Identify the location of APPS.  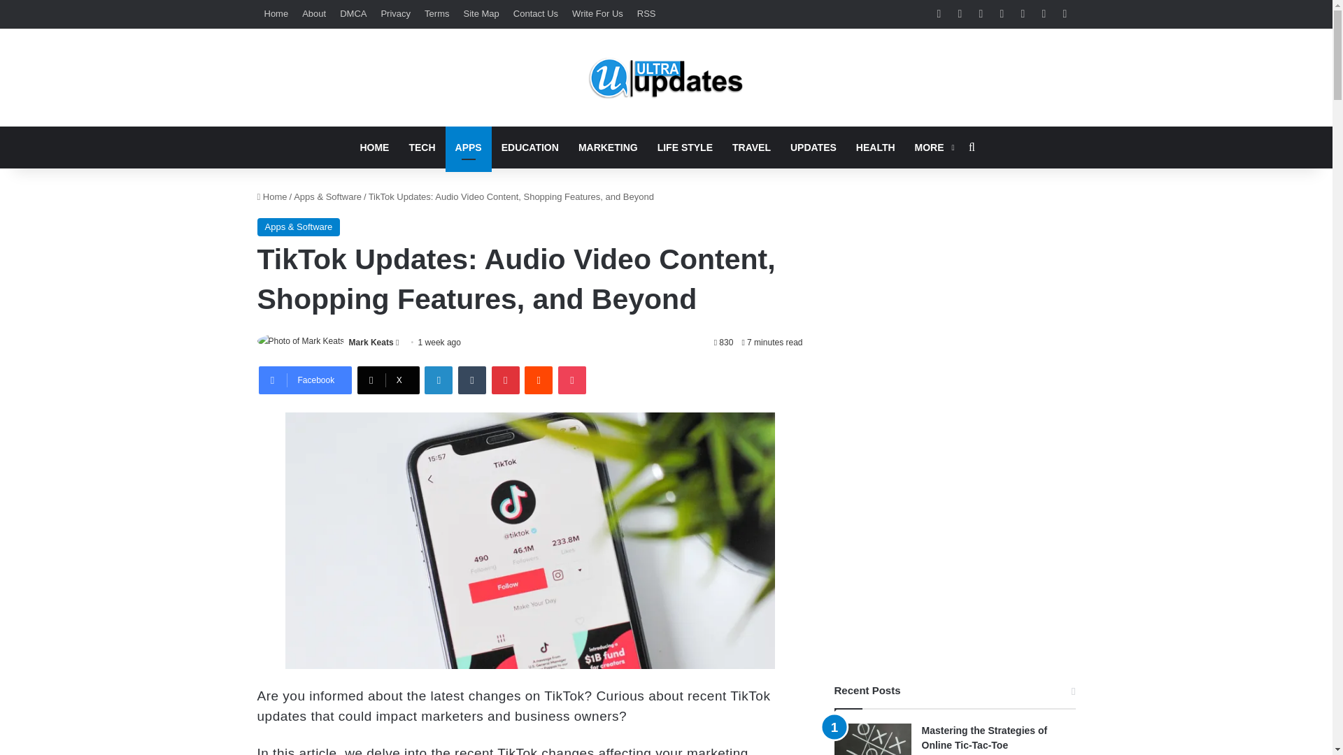
(469, 147).